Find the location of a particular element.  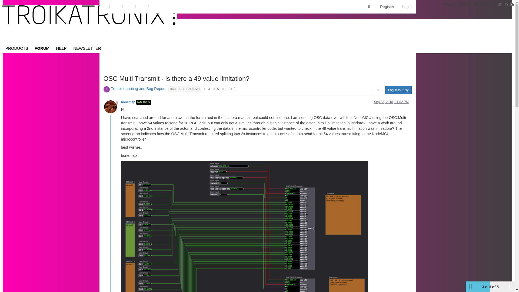

PRESS is located at coordinates (449, 4).